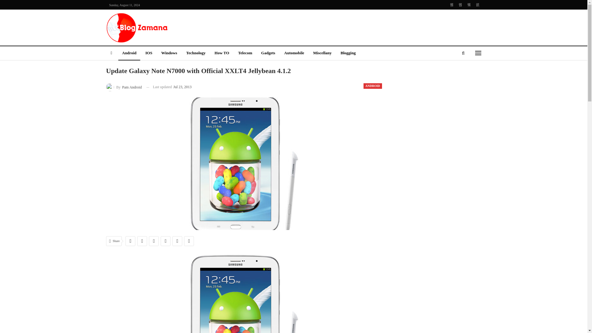  Describe the element at coordinates (169, 53) in the screenshot. I see `Windows` at that location.